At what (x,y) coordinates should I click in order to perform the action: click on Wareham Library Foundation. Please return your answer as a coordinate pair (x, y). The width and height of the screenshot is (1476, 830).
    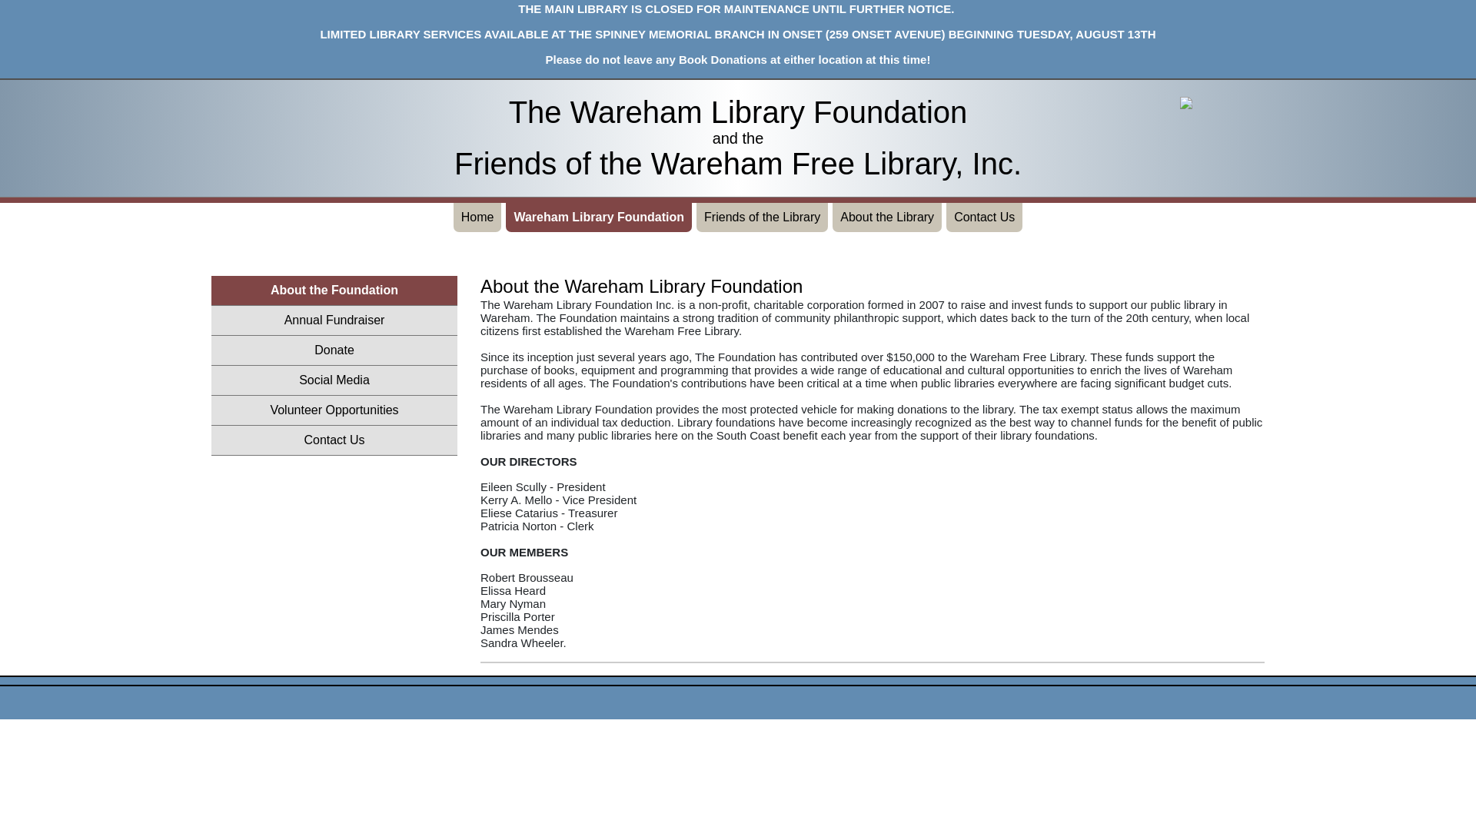
    Looking at the image, I should click on (599, 217).